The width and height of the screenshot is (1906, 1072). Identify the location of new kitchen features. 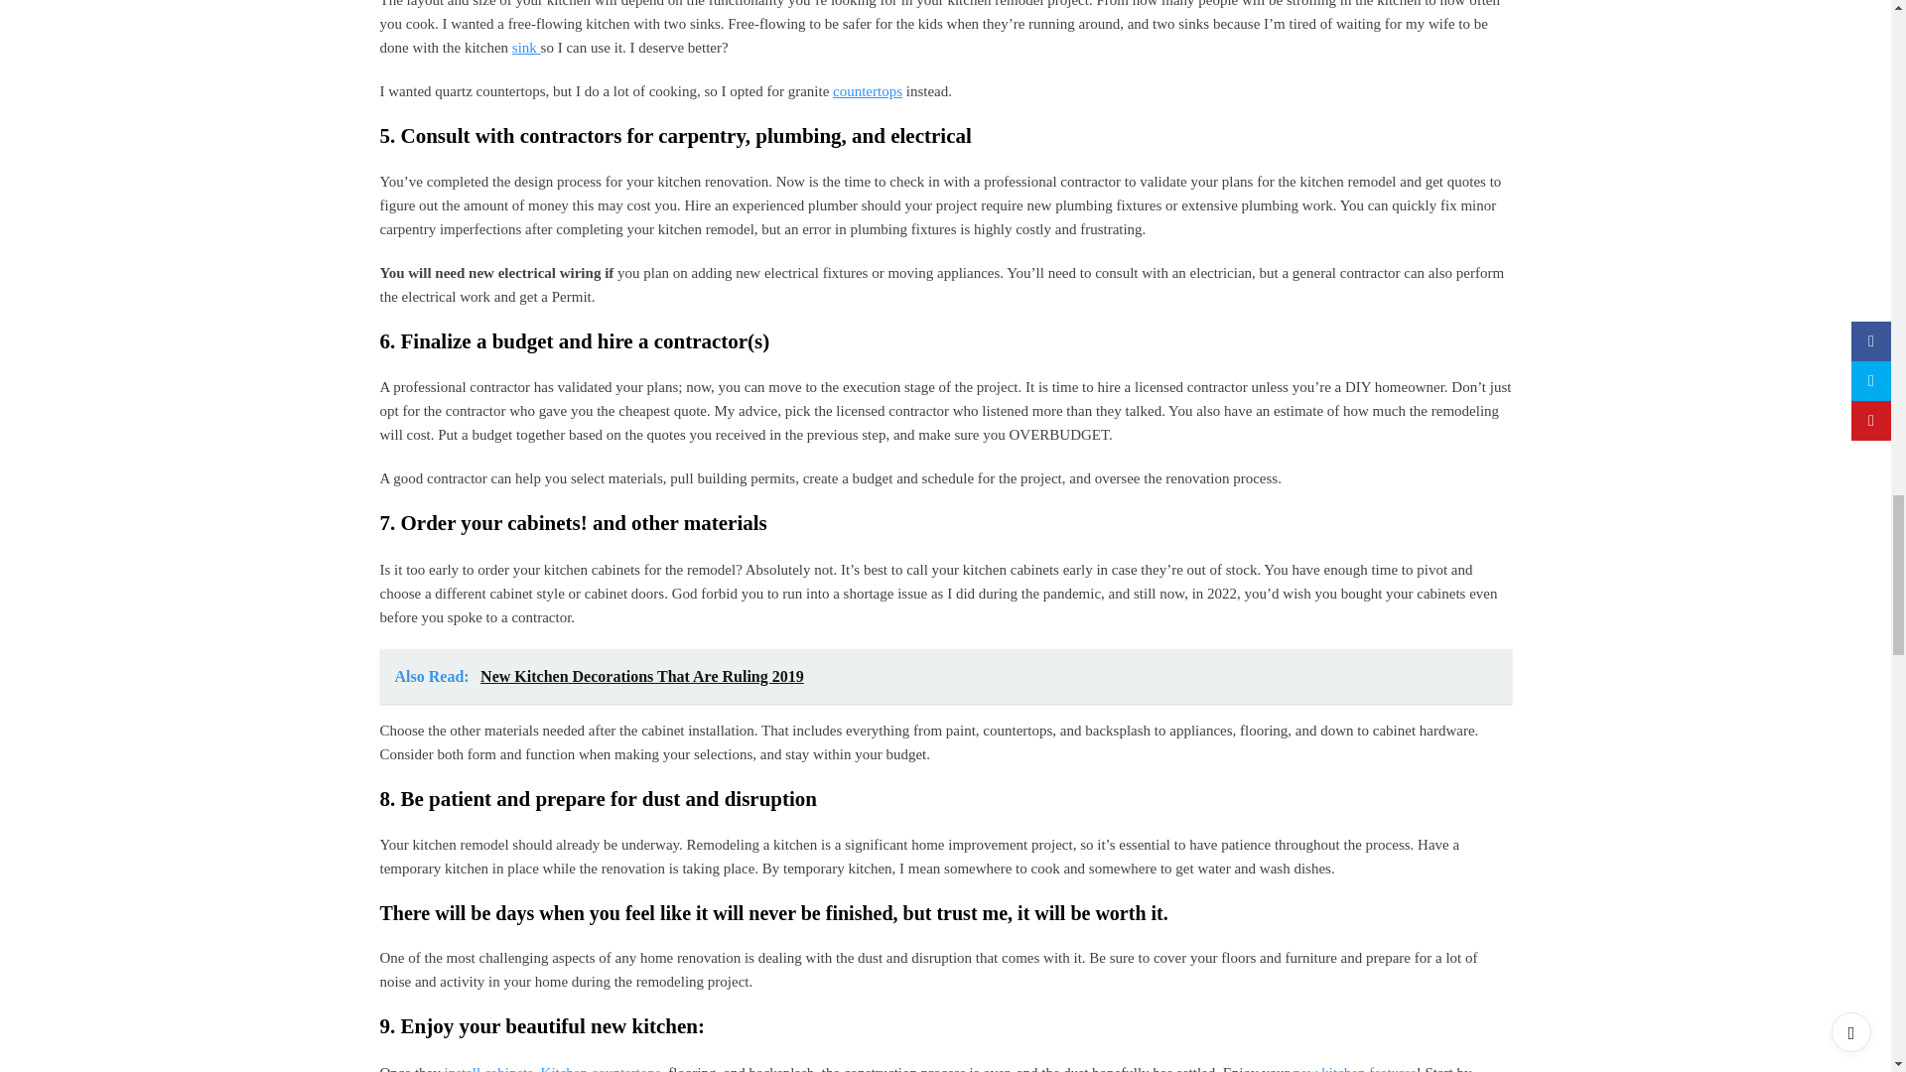
(1354, 1068).